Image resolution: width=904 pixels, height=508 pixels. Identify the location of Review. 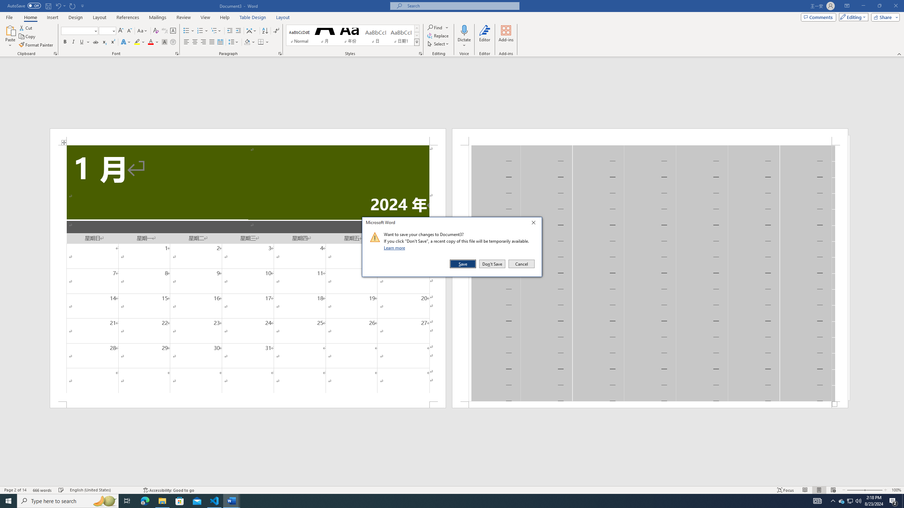
(183, 17).